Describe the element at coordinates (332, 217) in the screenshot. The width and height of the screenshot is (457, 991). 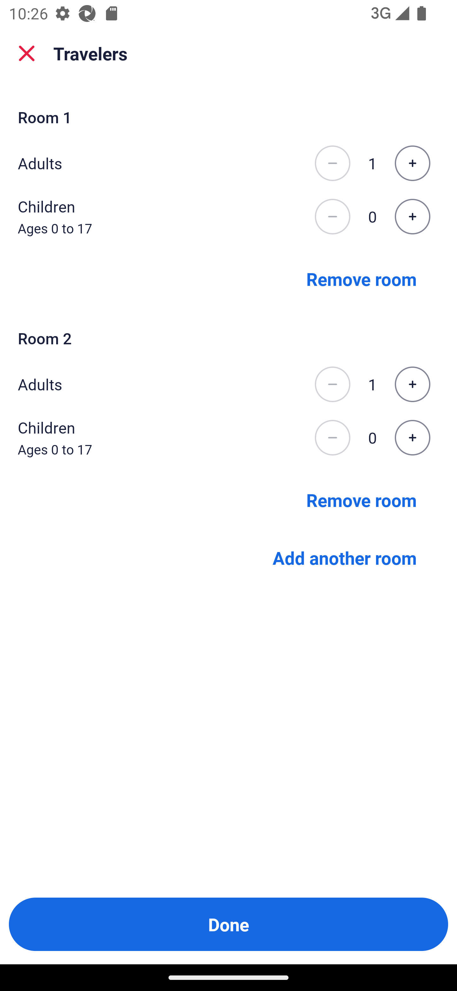
I see `Decrease the number of children` at that location.